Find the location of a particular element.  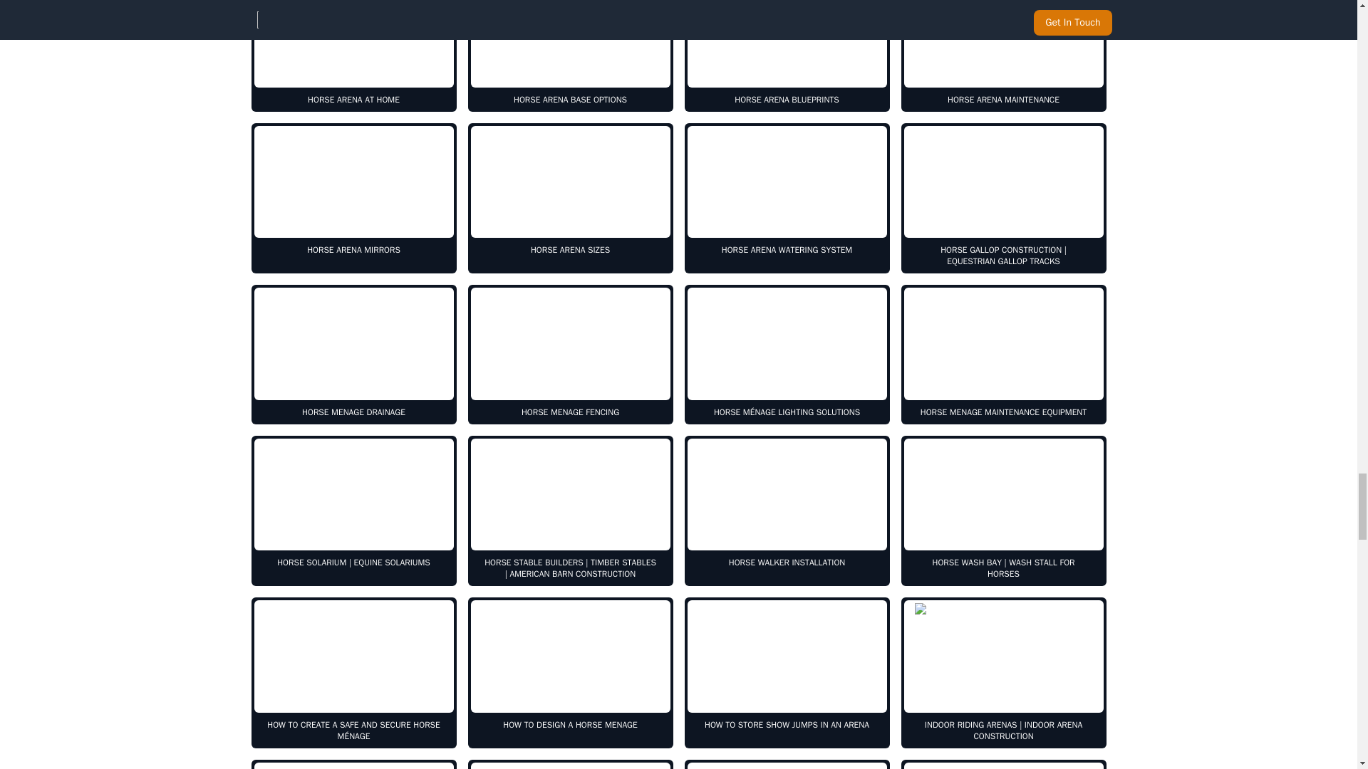

HORSE ARENA SIZES is located at coordinates (570, 198).